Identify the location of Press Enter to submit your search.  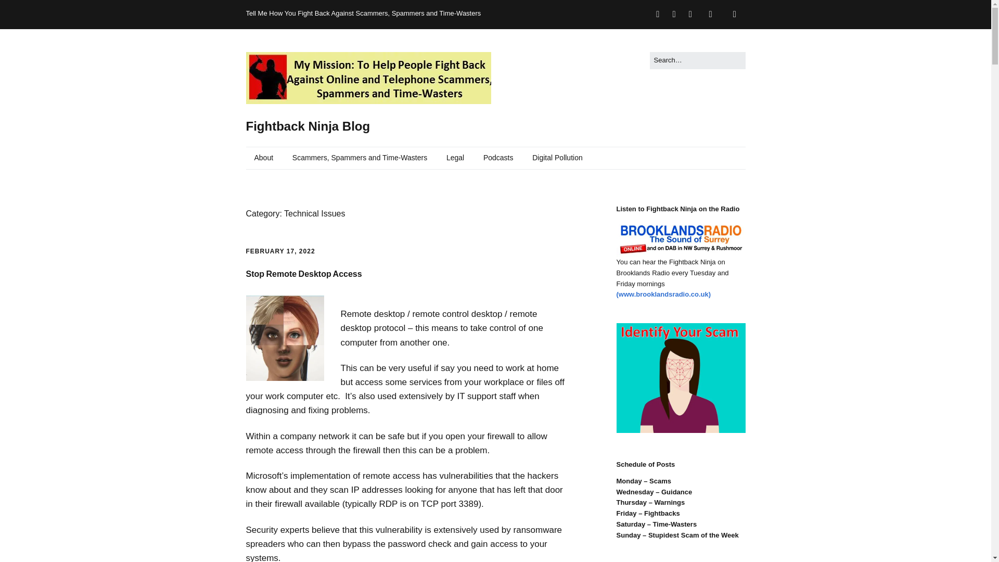
(697, 60).